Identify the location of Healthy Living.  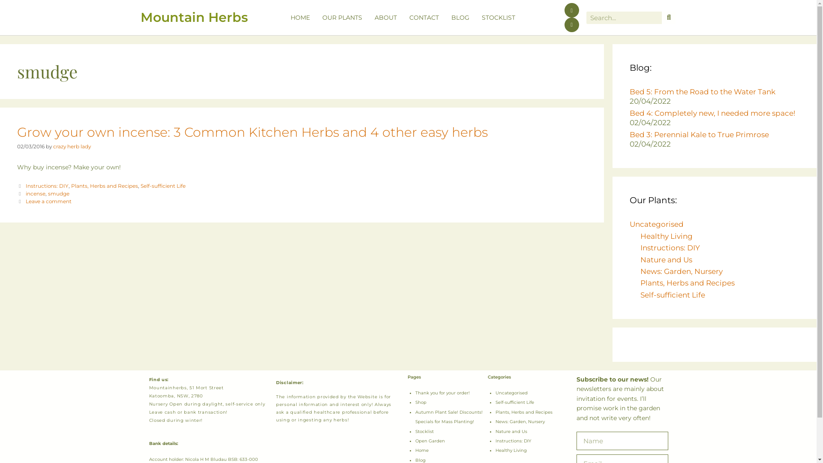
(511, 450).